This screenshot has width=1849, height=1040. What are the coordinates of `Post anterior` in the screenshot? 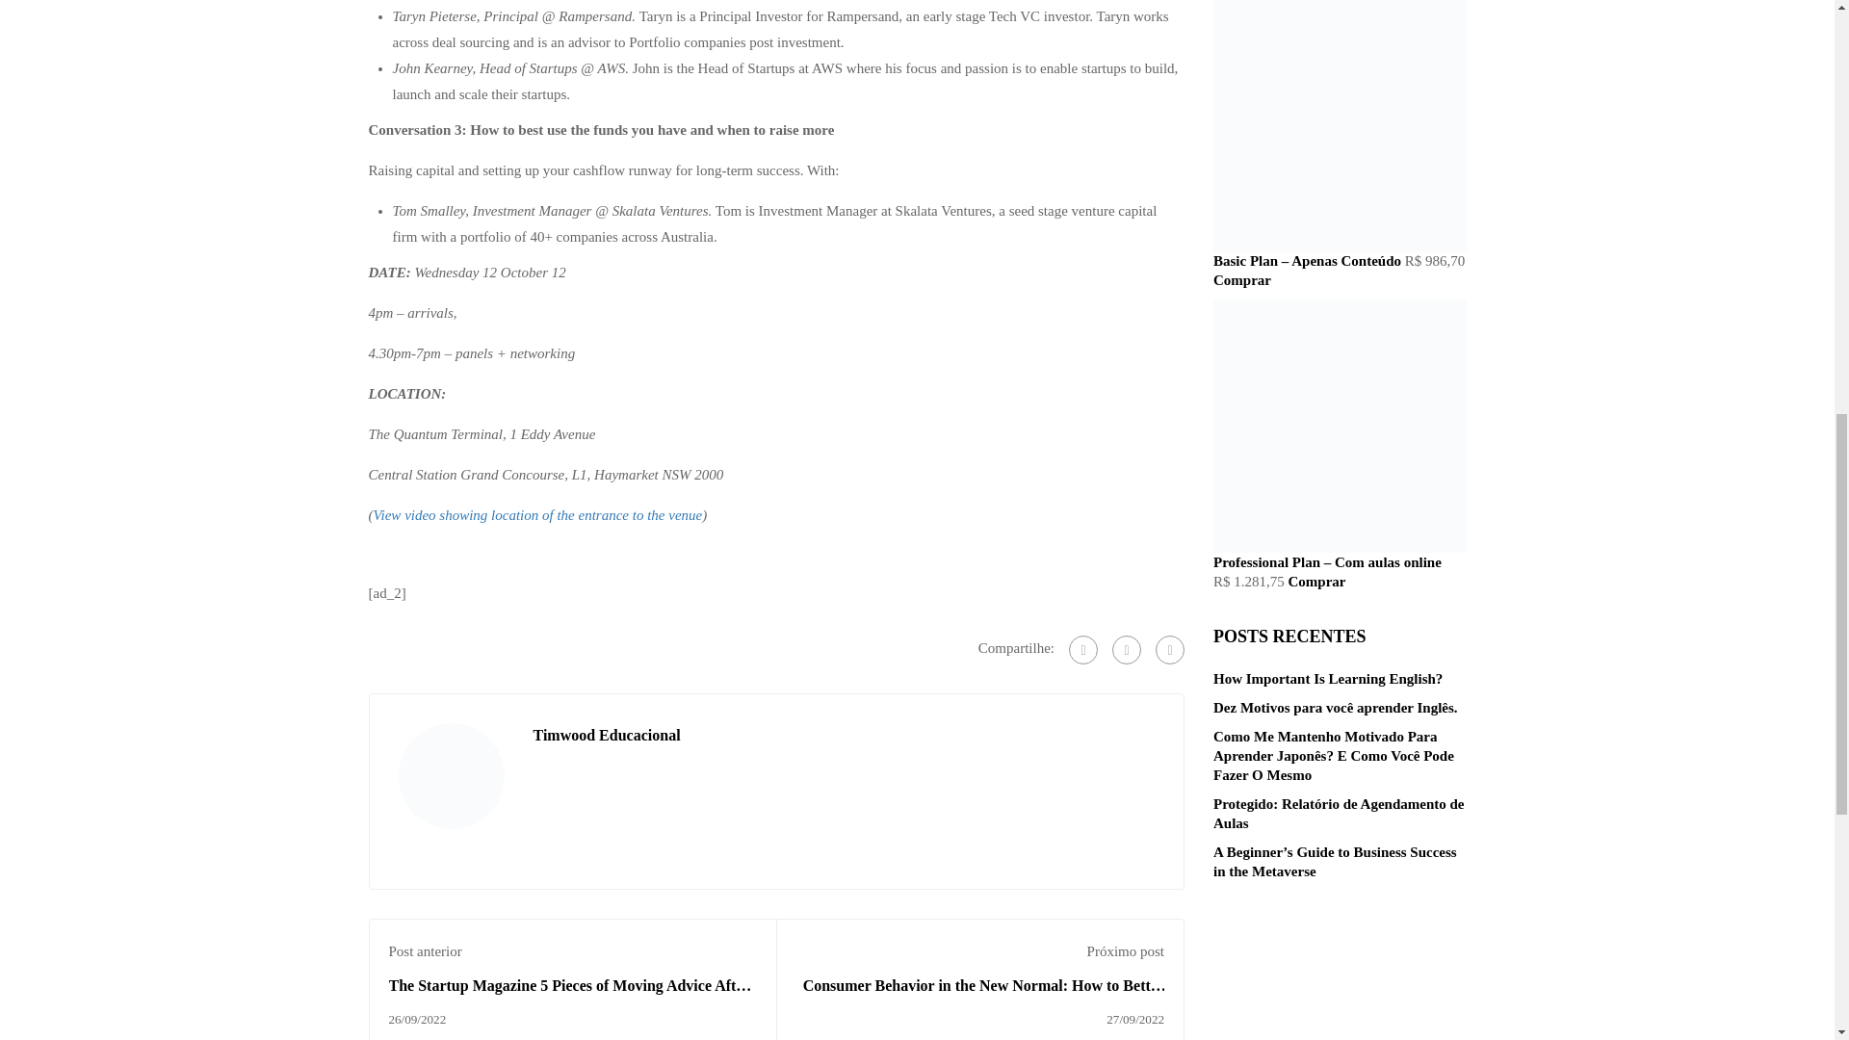 It's located at (426, 950).